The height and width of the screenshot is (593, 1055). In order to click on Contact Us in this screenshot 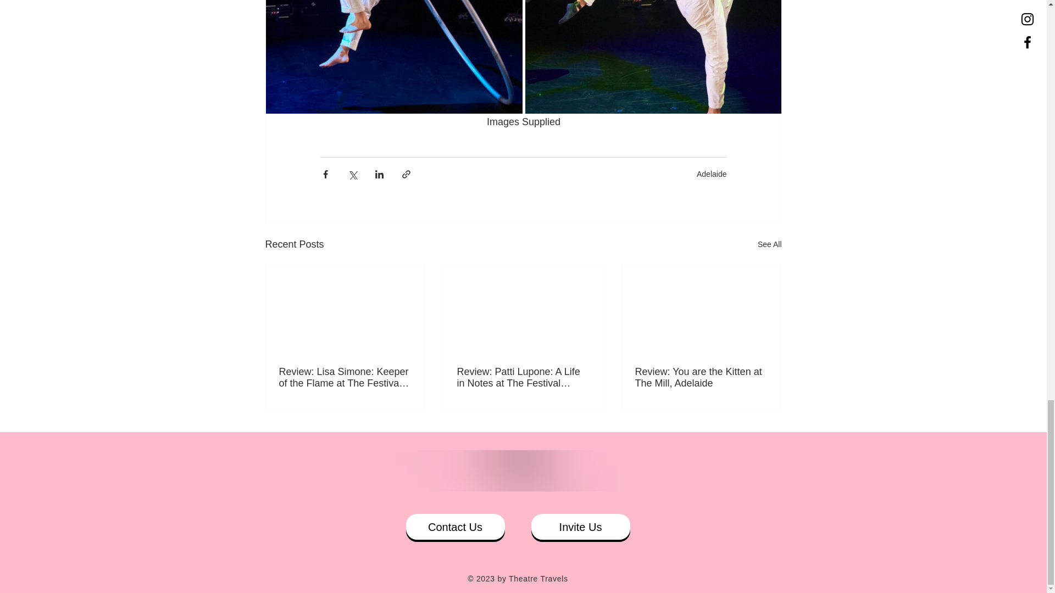, I will do `click(454, 527)`.